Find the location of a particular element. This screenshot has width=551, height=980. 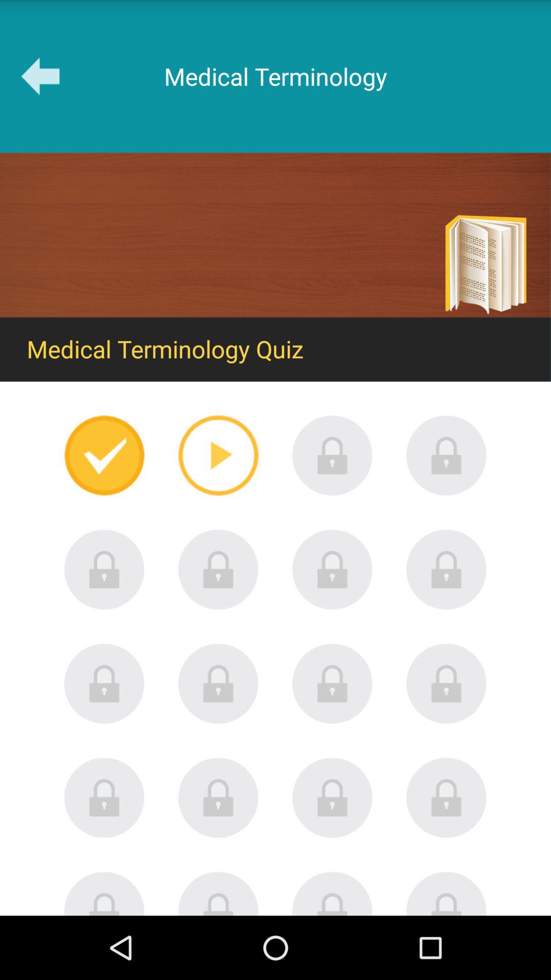

go to quiz is located at coordinates (333, 683).